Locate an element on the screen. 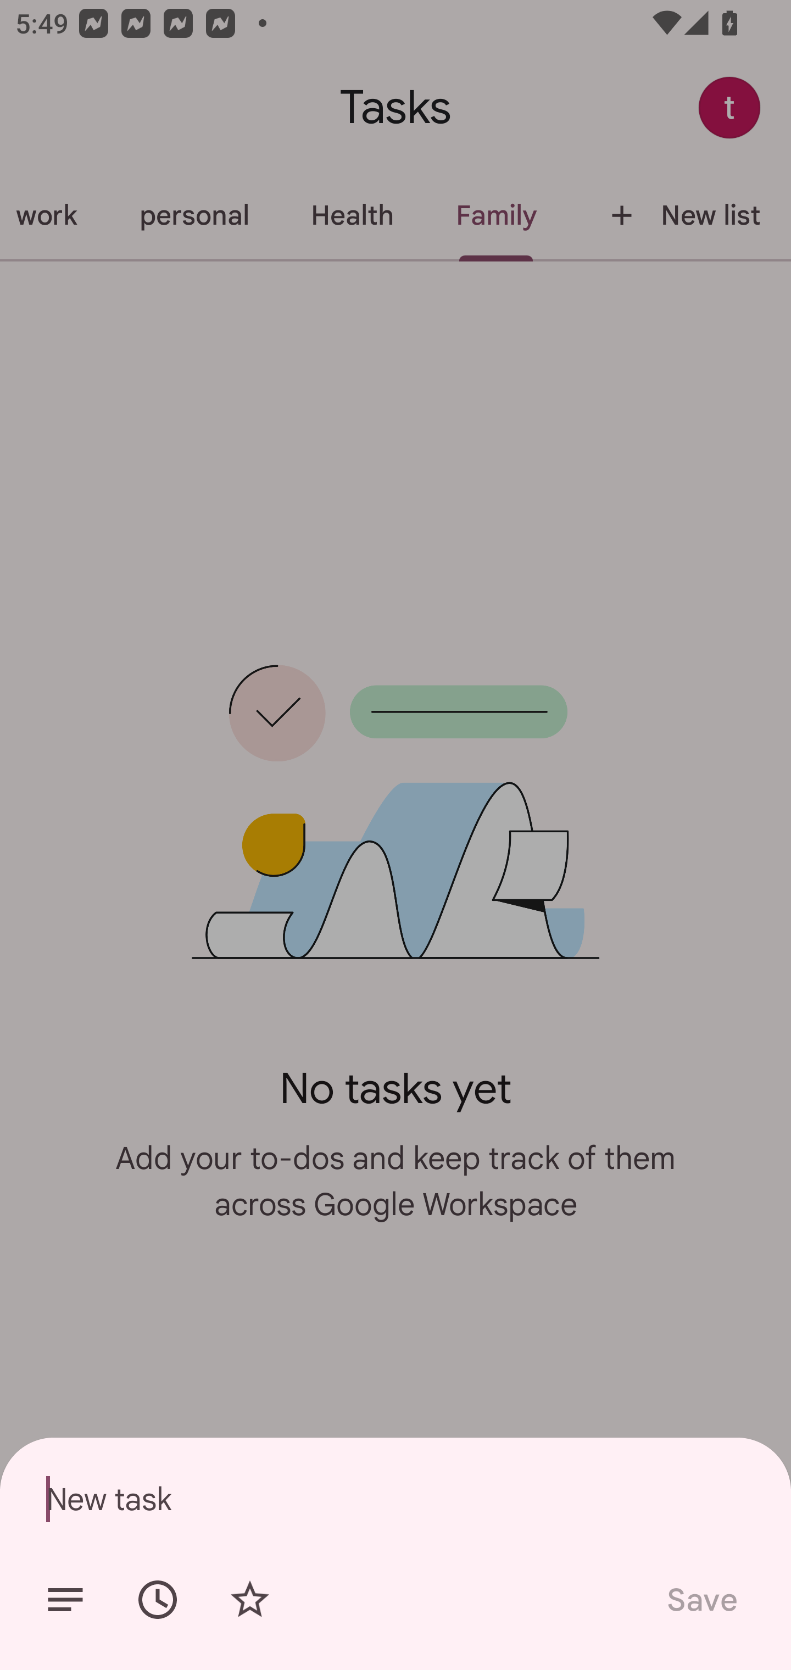 The height and width of the screenshot is (1670, 791). New task is located at coordinates (396, 1499).